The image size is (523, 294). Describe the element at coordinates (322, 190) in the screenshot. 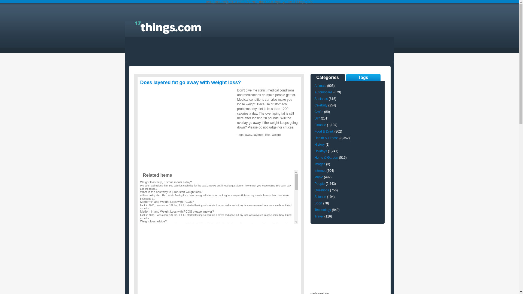

I see `Questions` at that location.